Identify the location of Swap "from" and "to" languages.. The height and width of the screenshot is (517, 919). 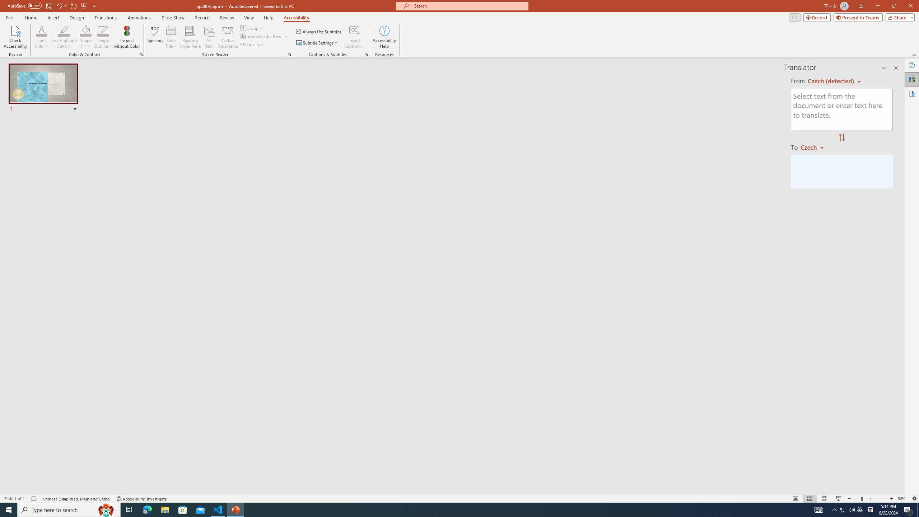
(841, 138).